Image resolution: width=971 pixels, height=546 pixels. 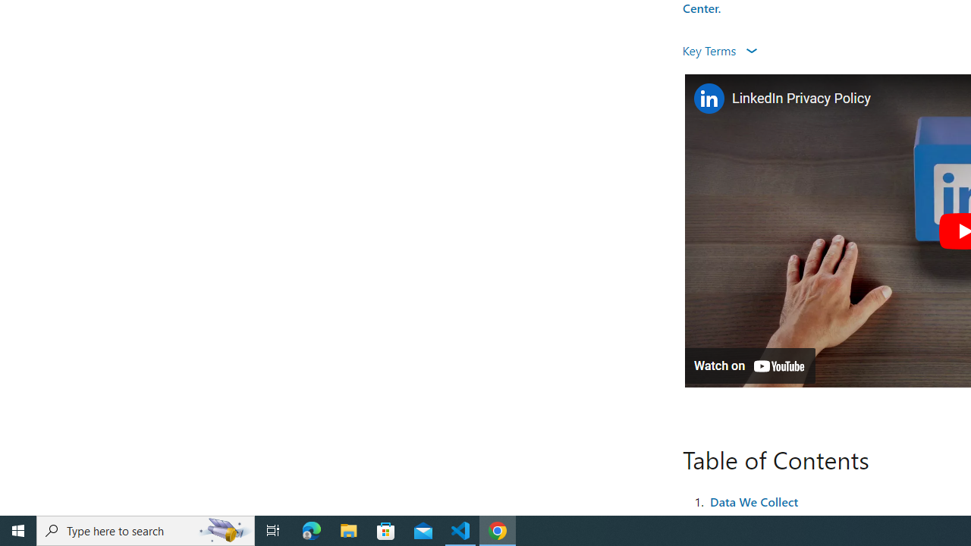 What do you see at coordinates (749, 366) in the screenshot?
I see `Watch on YouTube` at bounding box center [749, 366].